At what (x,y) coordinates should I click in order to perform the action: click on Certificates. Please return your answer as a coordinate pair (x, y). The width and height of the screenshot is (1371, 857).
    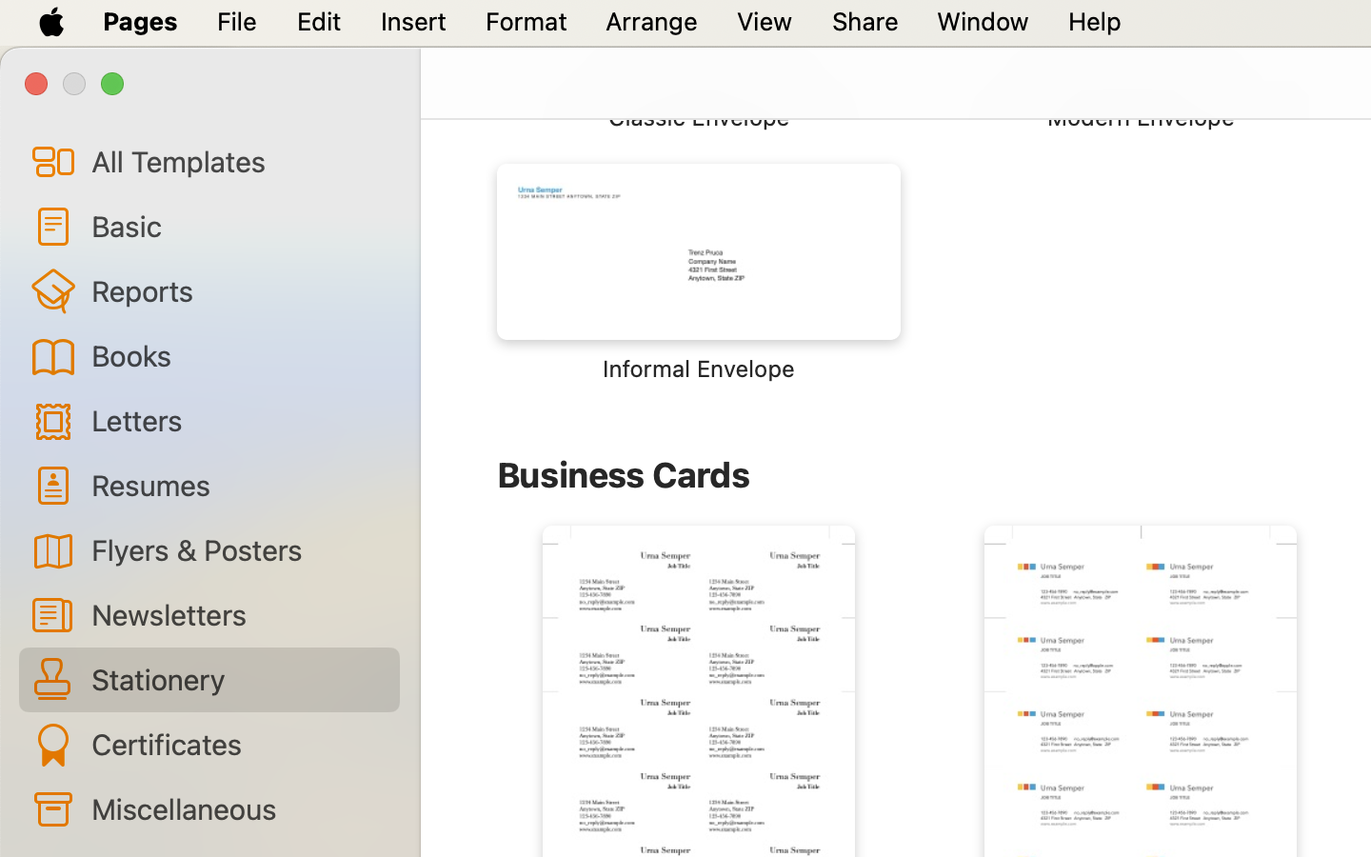
    Looking at the image, I should click on (238, 744).